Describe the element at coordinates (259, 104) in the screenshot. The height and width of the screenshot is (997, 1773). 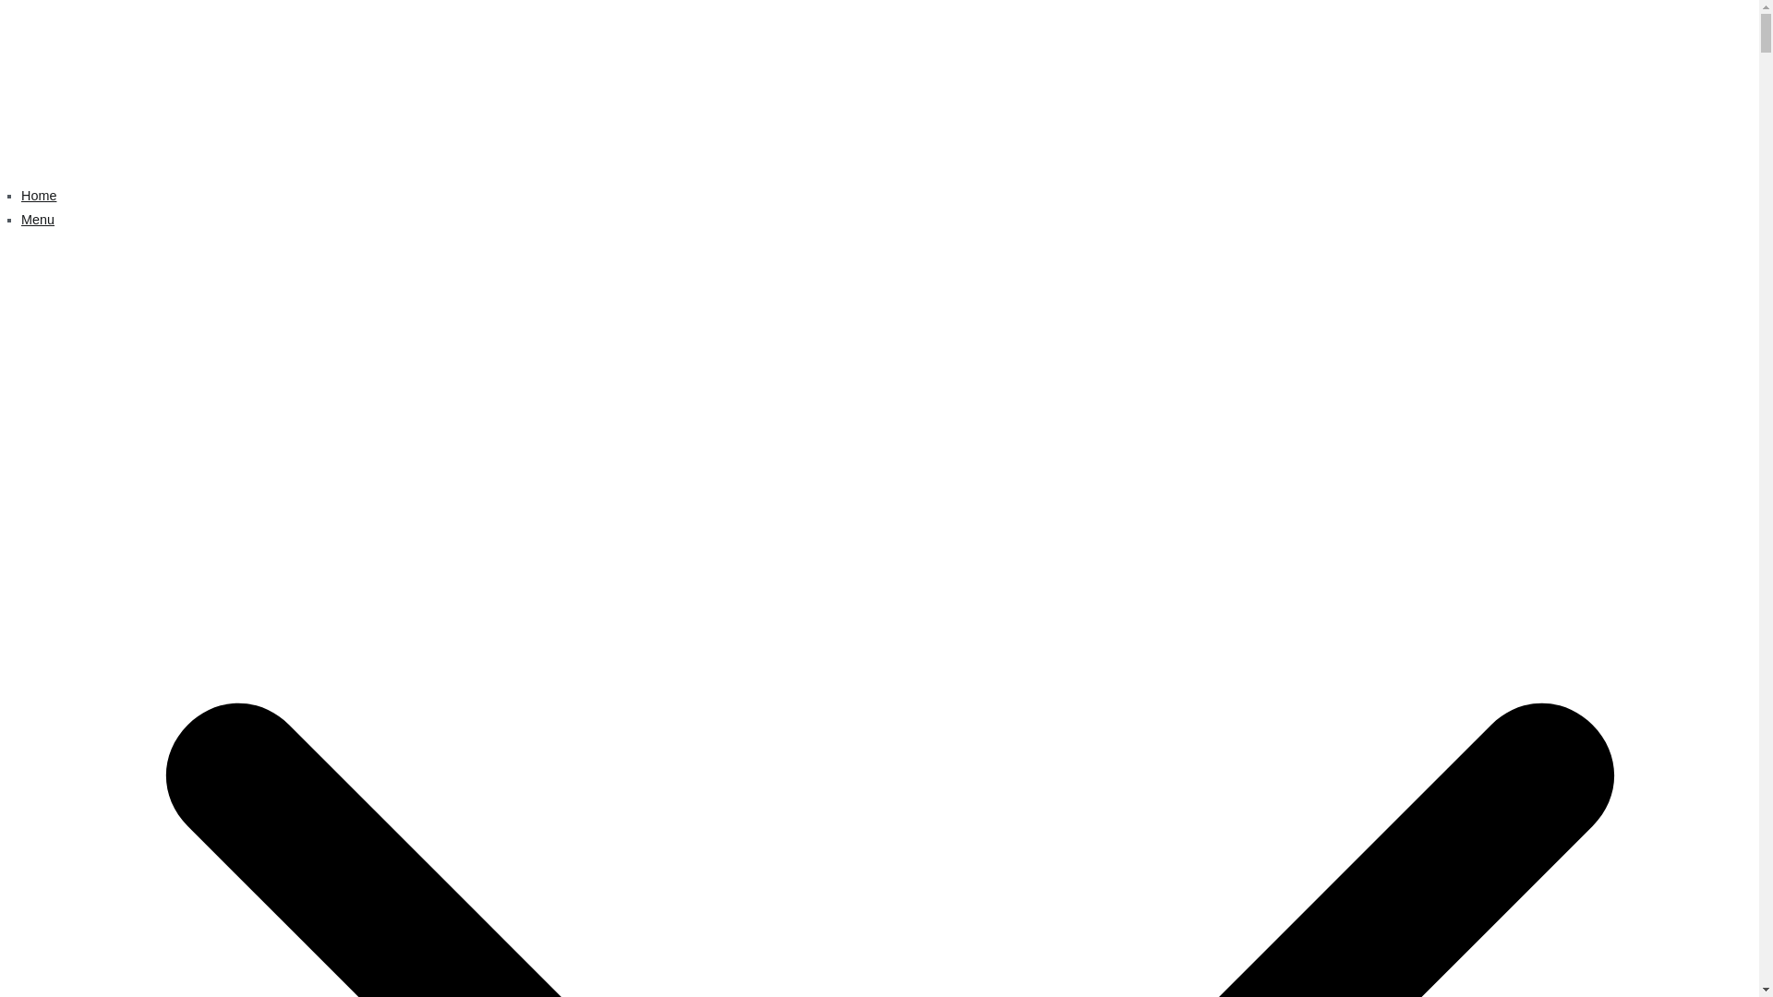
I see `Munchas Cafe` at that location.